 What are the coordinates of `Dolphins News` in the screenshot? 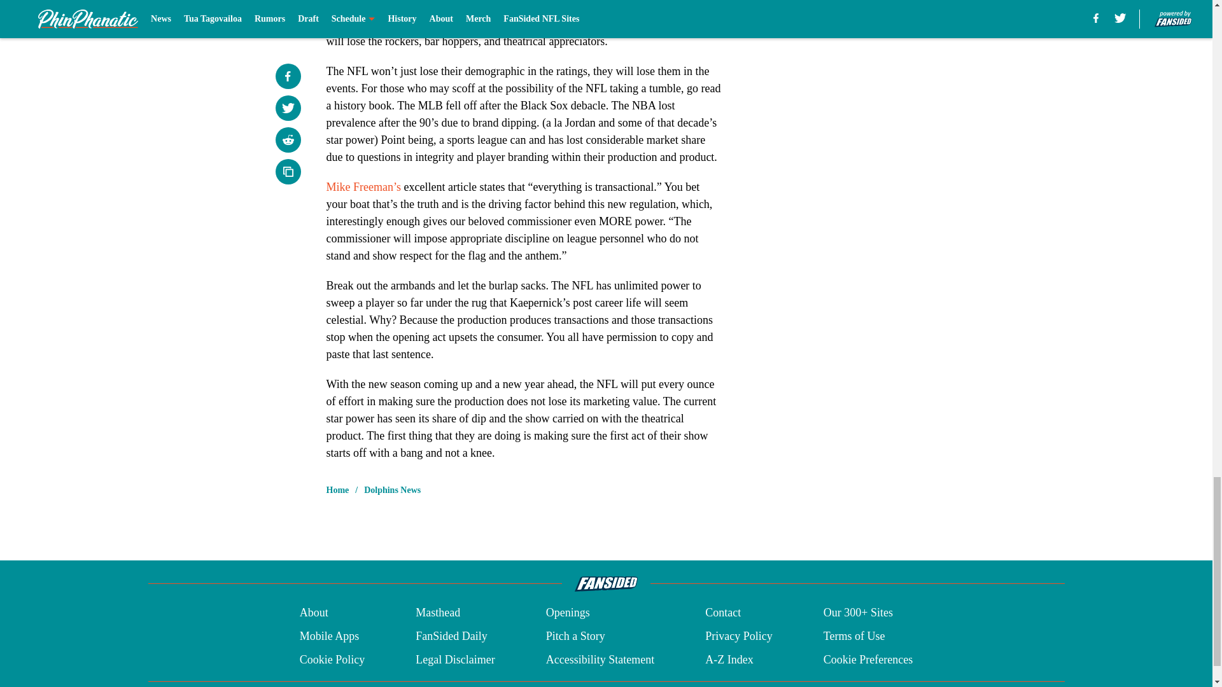 It's located at (392, 490).